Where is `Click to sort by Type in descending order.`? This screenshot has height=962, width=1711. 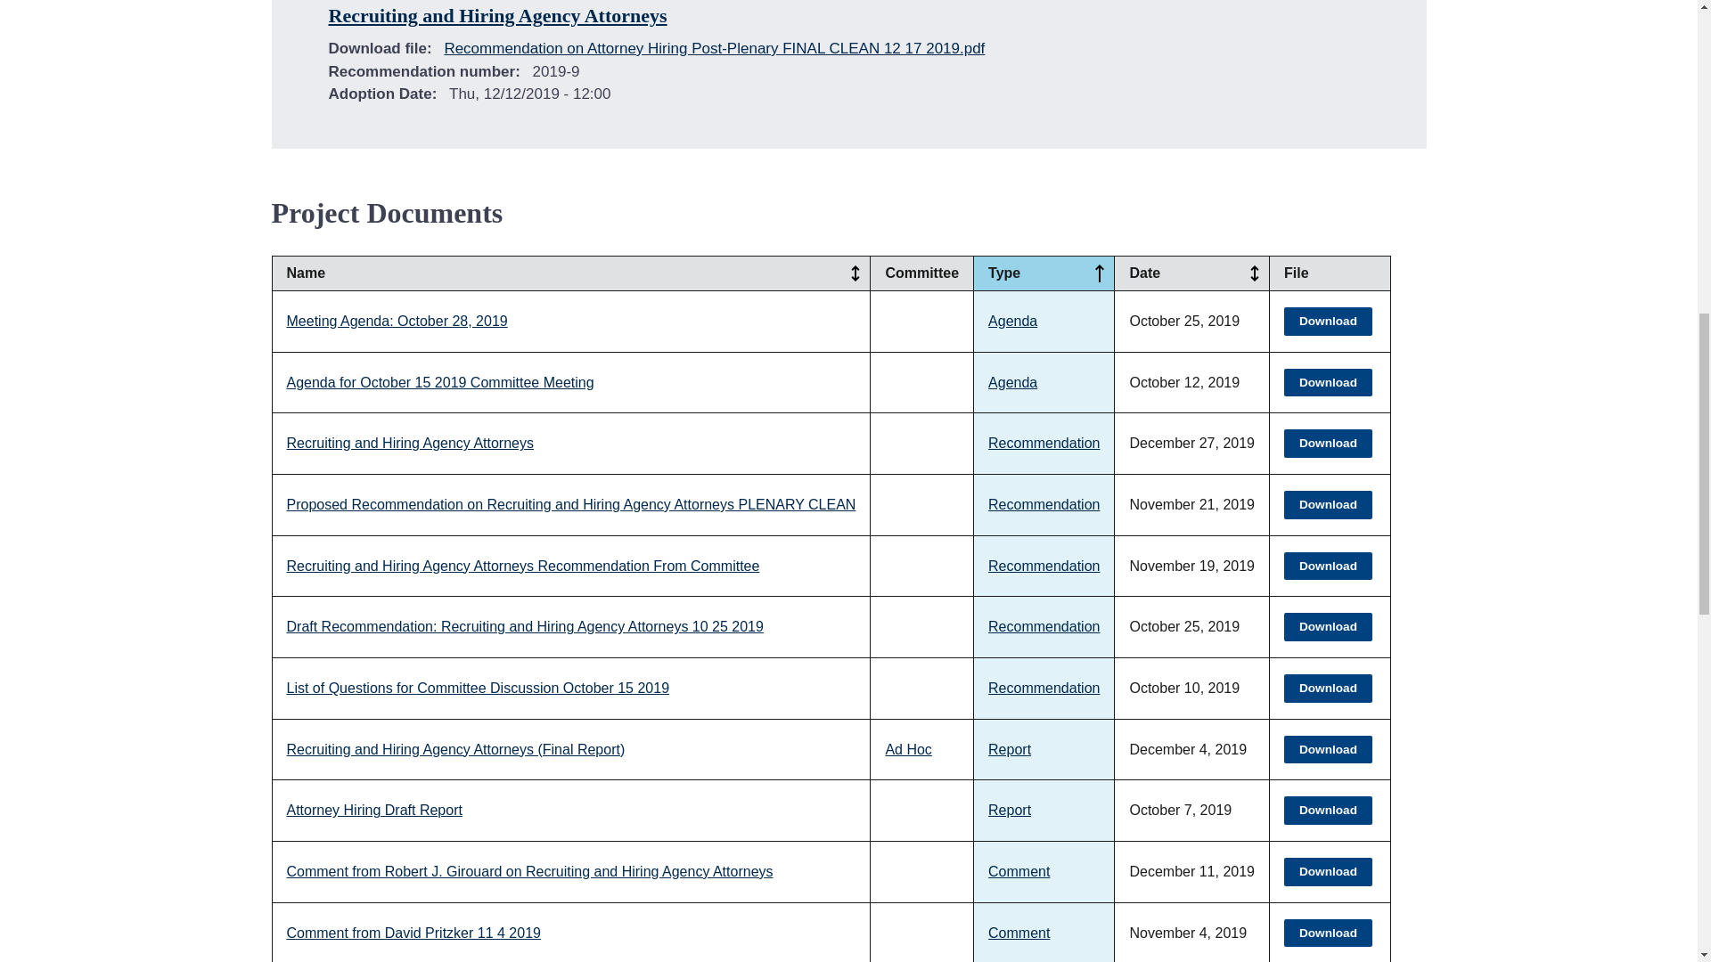
Click to sort by Type in descending order. is located at coordinates (1100, 273).